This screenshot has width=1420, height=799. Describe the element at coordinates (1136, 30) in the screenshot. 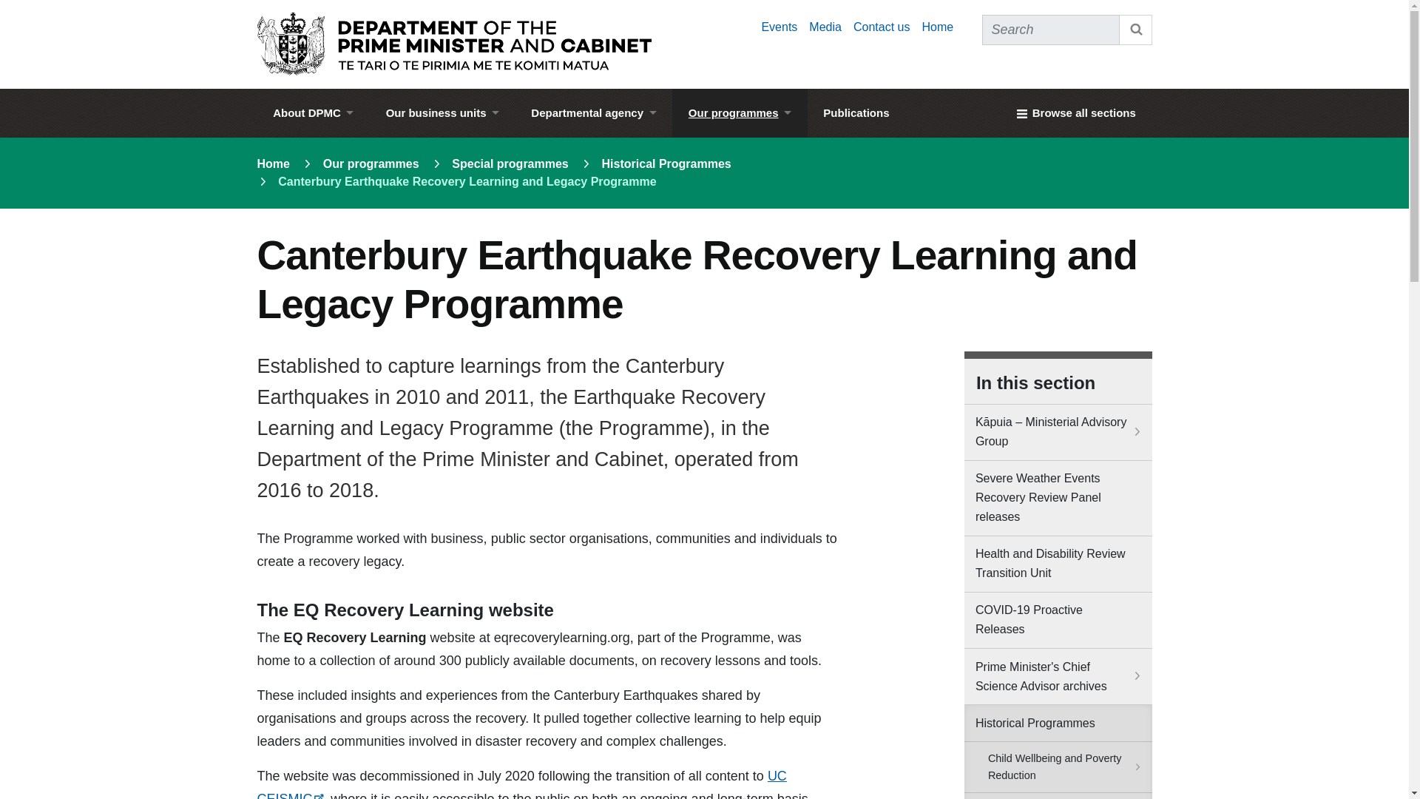

I see `Search` at that location.